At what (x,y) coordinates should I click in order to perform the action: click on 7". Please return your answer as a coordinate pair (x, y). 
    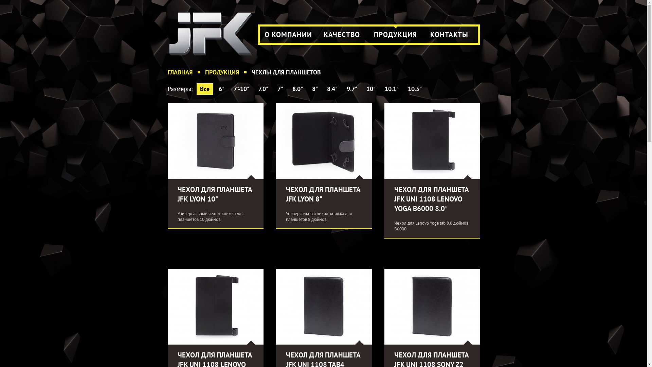
    Looking at the image, I should click on (280, 89).